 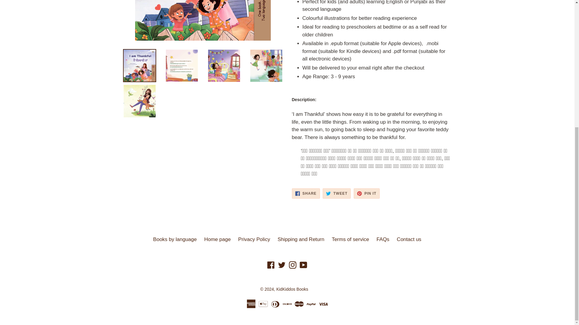 I want to click on Pin on Pinterest, so click(x=367, y=193).